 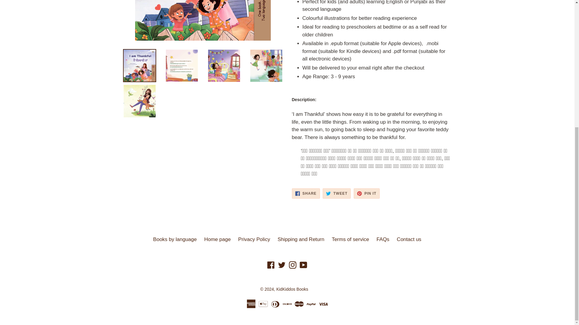 I want to click on Pin on Pinterest, so click(x=367, y=193).